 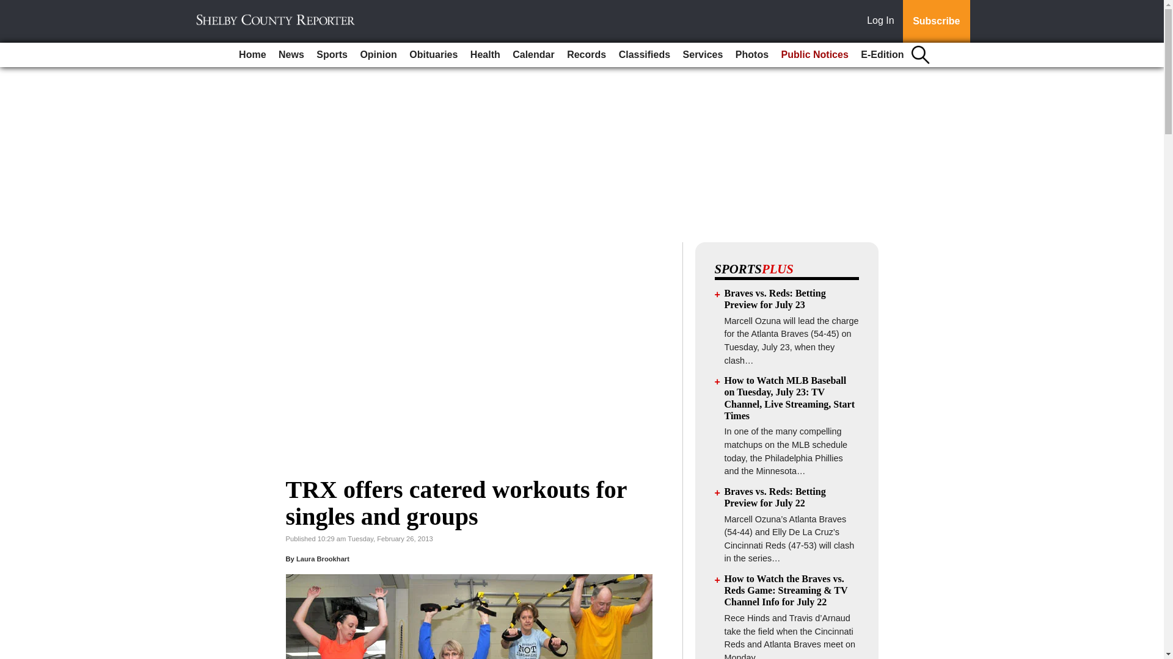 What do you see at coordinates (485, 55) in the screenshot?
I see `Health` at bounding box center [485, 55].